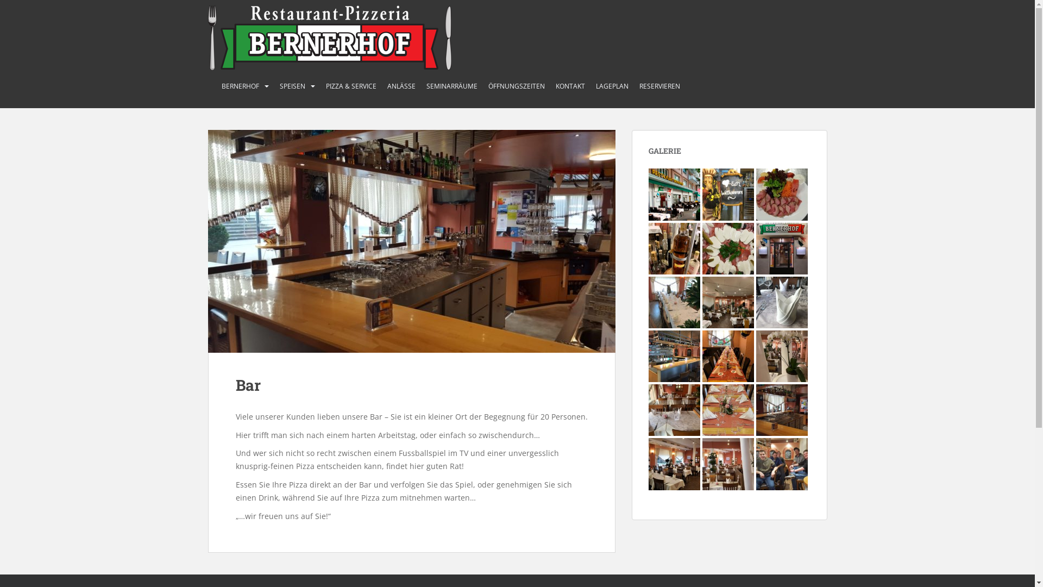 This screenshot has height=587, width=1043. I want to click on PIZZA & SERVICE, so click(351, 86).